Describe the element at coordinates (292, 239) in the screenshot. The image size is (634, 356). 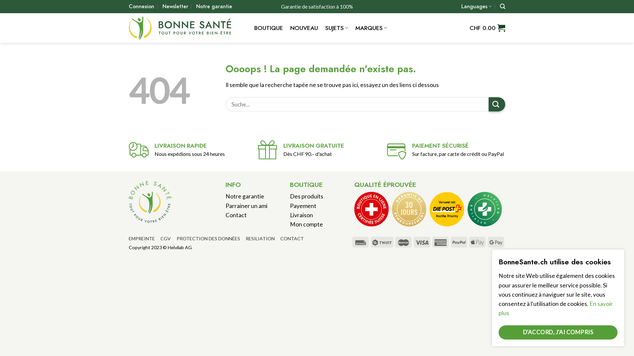
I see `CONTACT` at that location.